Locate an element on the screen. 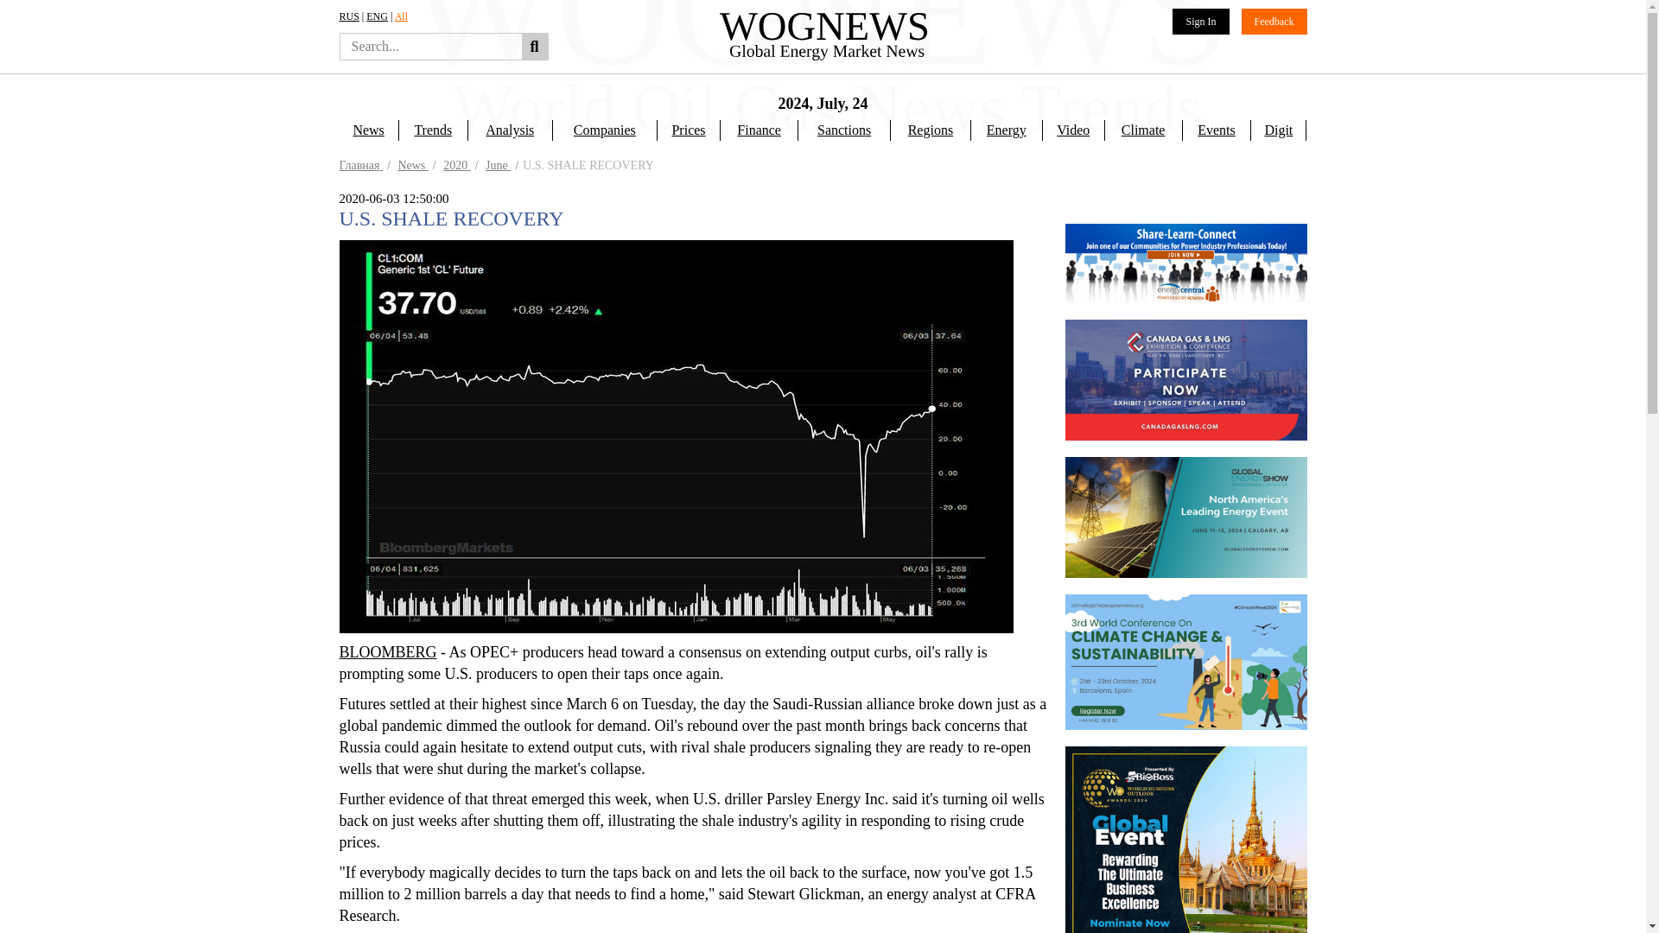  Canada Gas Exhibition and Conference May 7-9, 2024 is located at coordinates (1185, 380).